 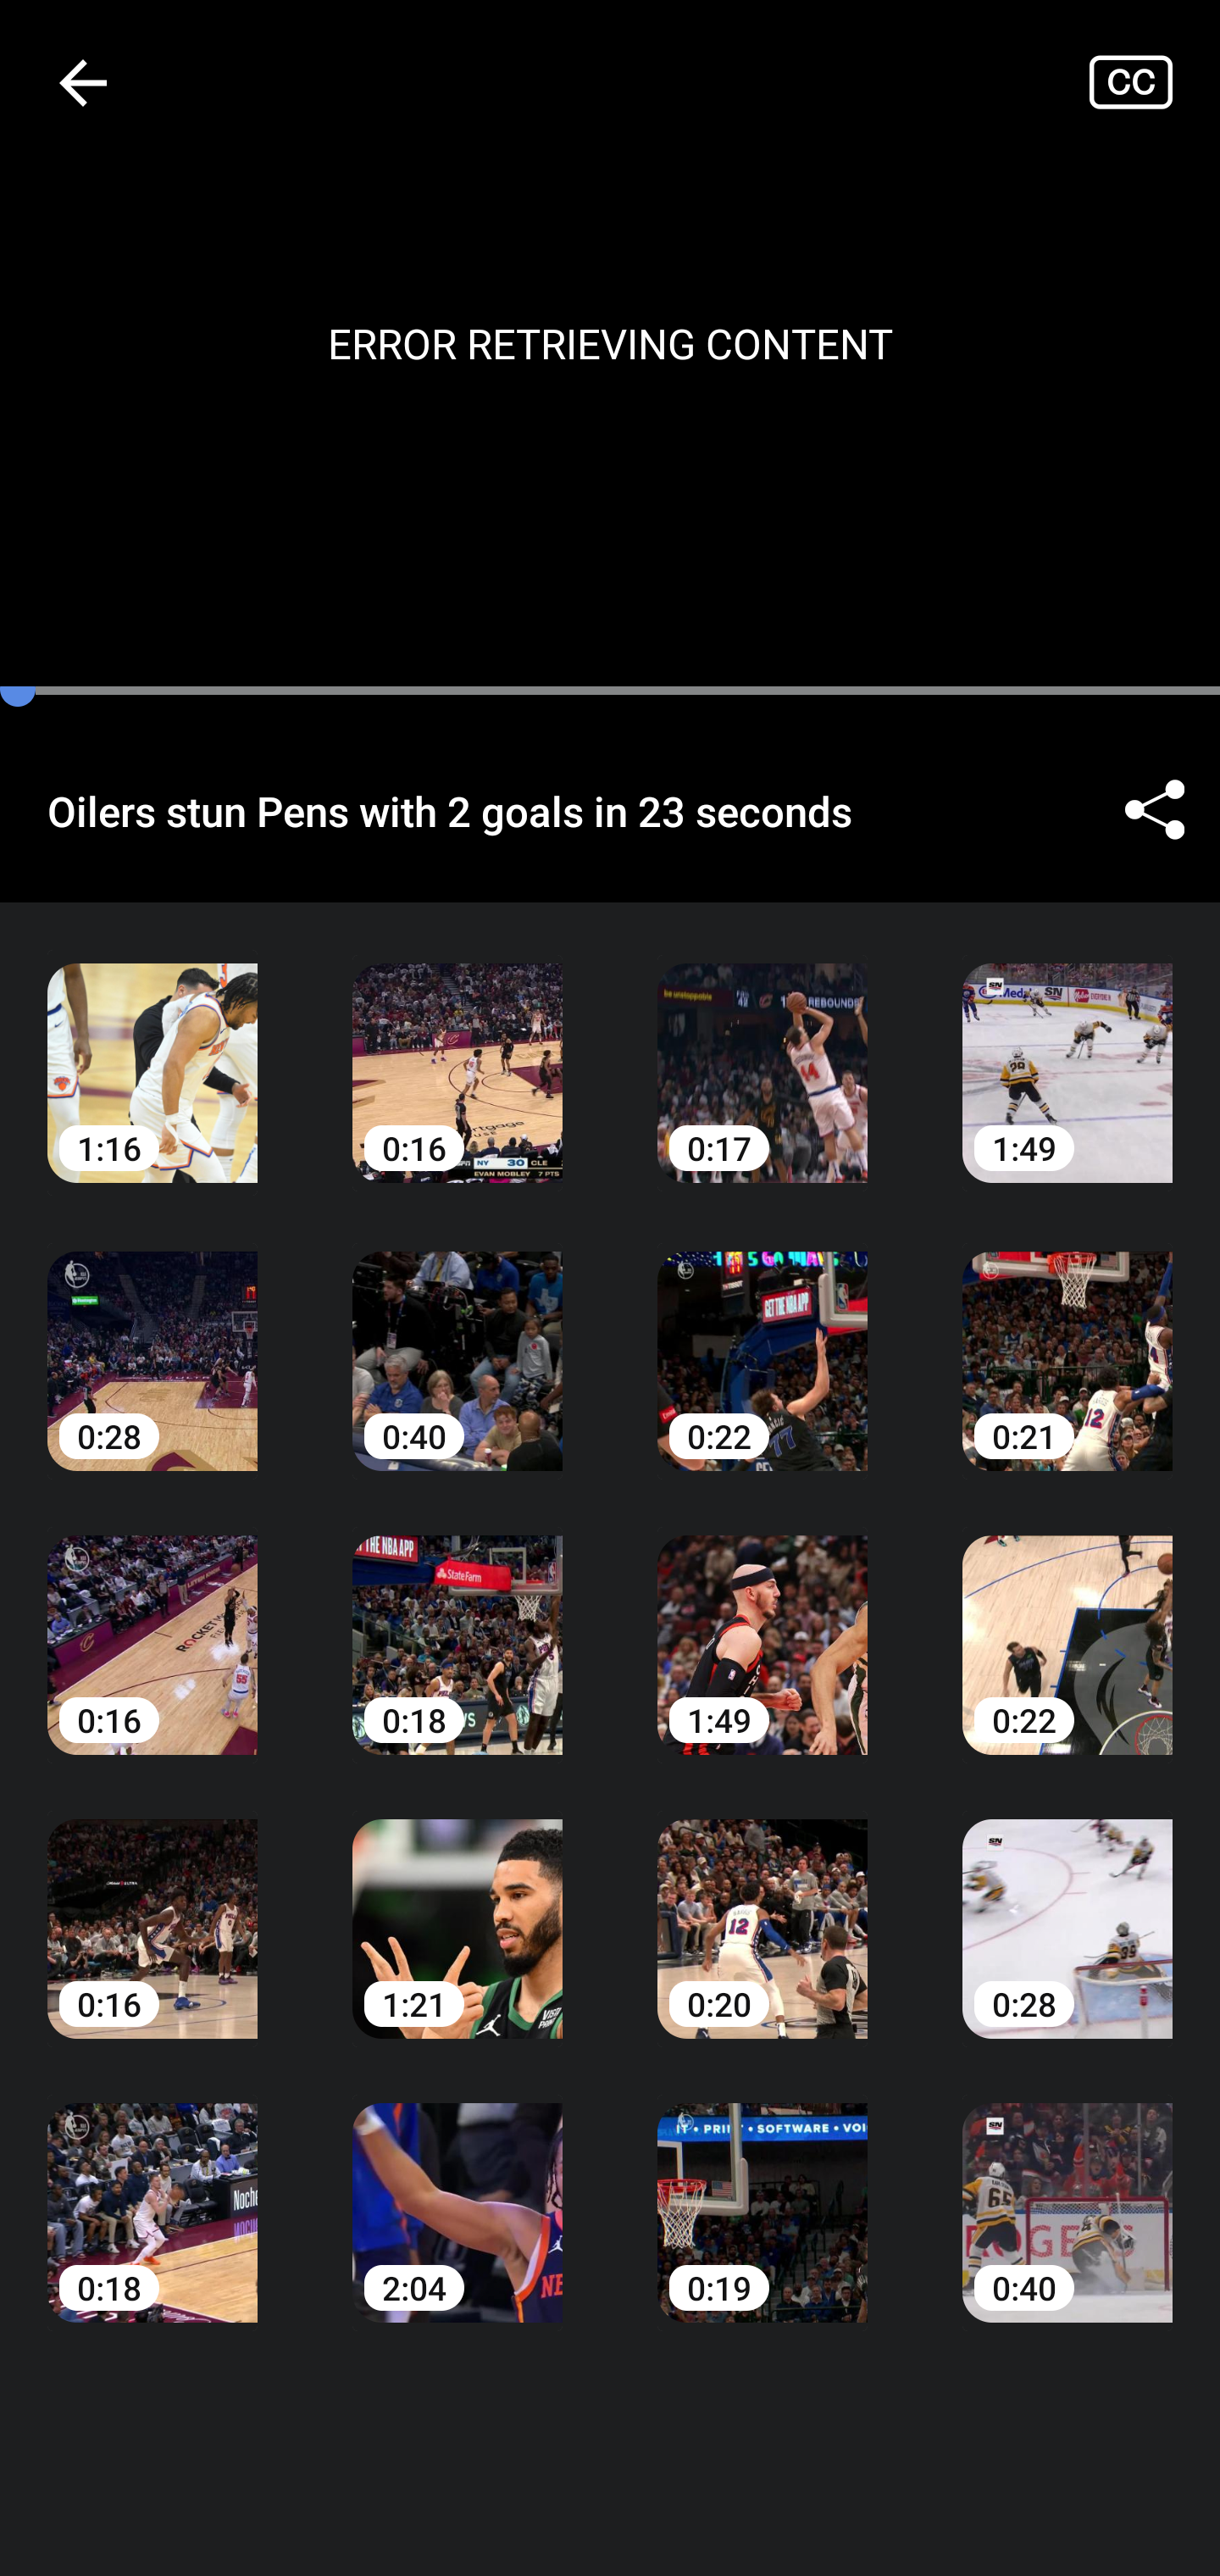 I want to click on 0:17, so click(x=762, y=1048).